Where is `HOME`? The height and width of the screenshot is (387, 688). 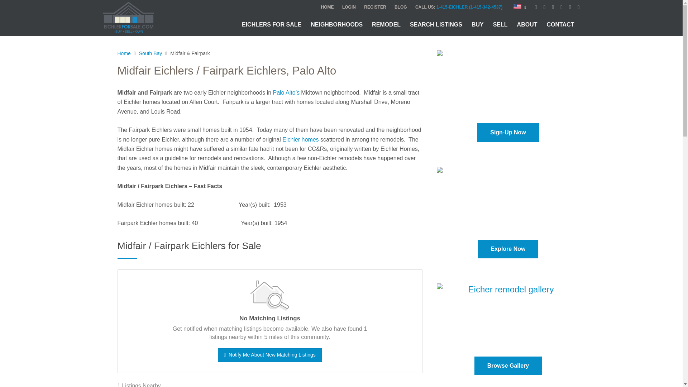
HOME is located at coordinates (328, 7).